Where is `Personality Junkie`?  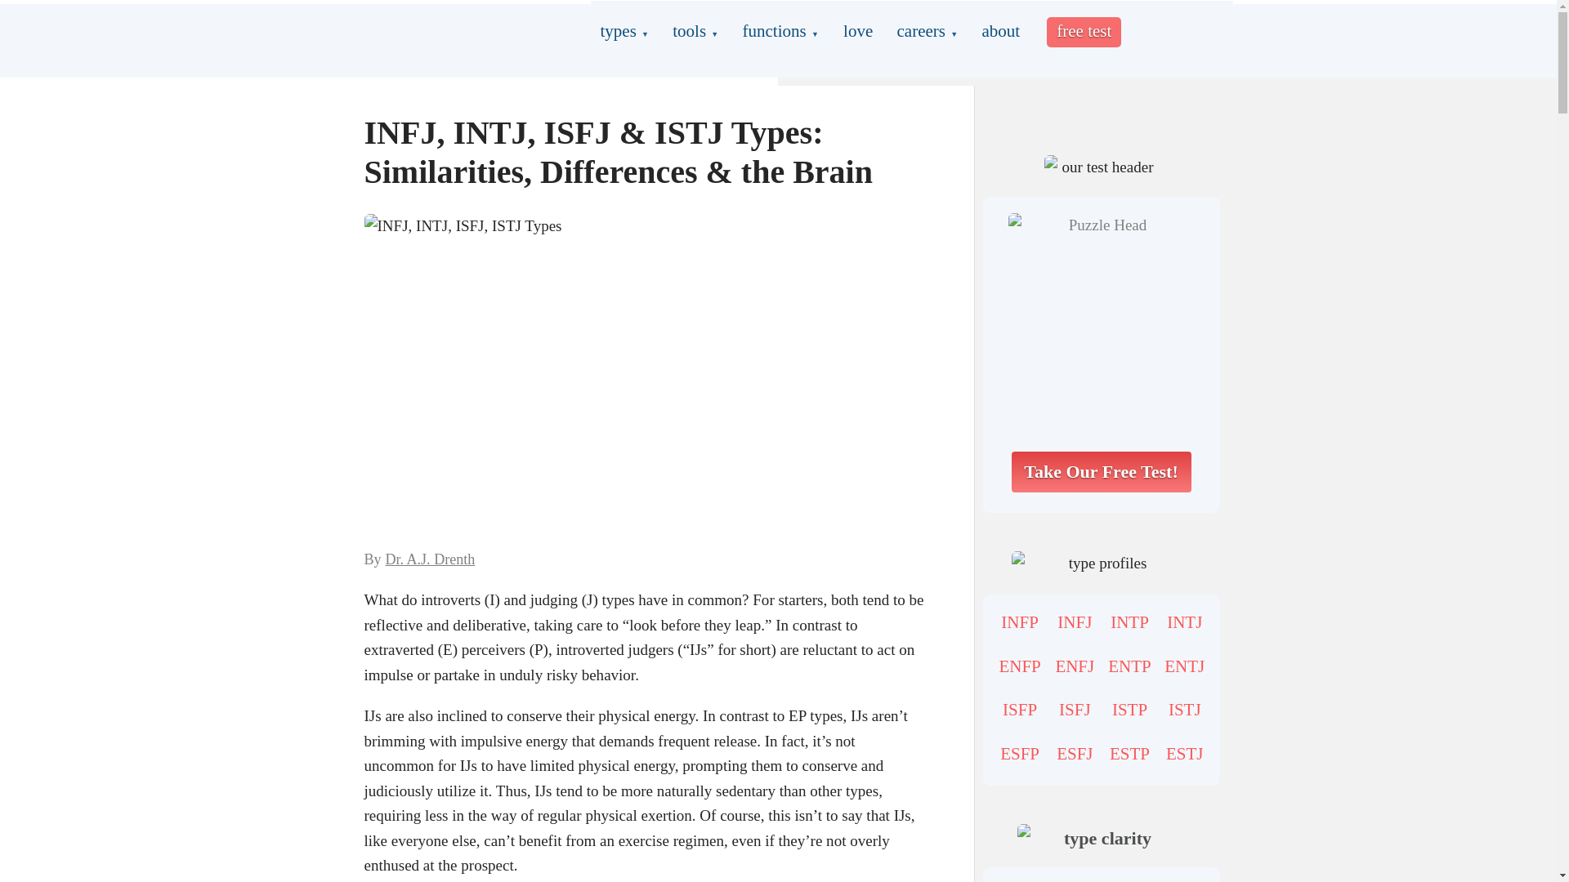 Personality Junkie is located at coordinates (442, 33).